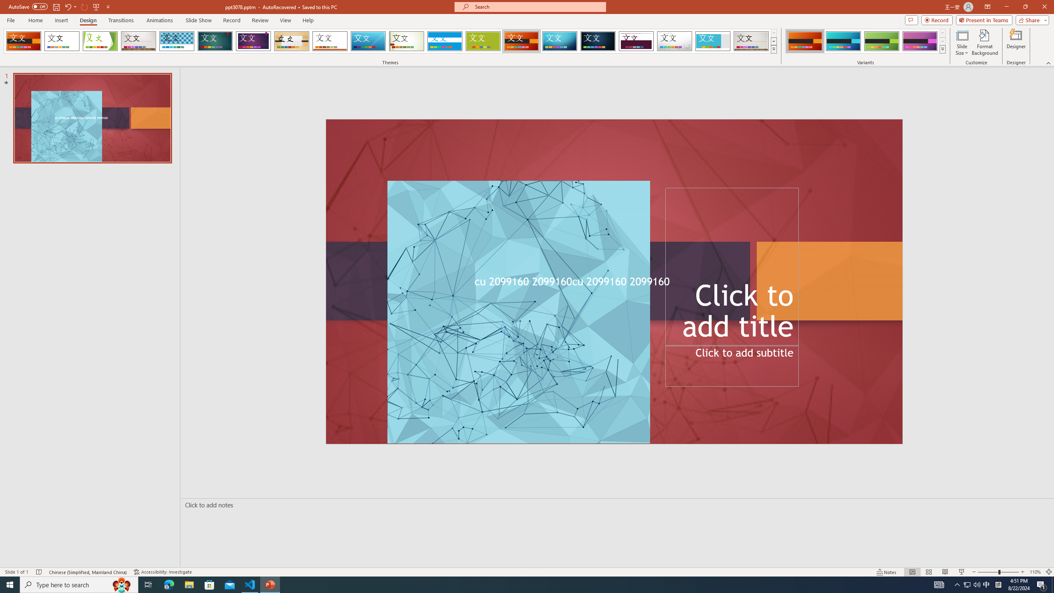 The width and height of the screenshot is (1054, 593). I want to click on Retrospect, so click(330, 41).